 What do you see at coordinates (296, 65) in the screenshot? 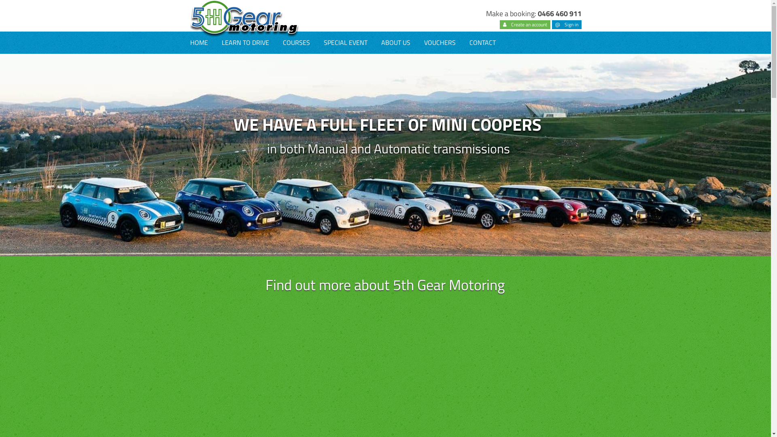
I see `DEFENSIVE DRIVING COURSE` at bounding box center [296, 65].